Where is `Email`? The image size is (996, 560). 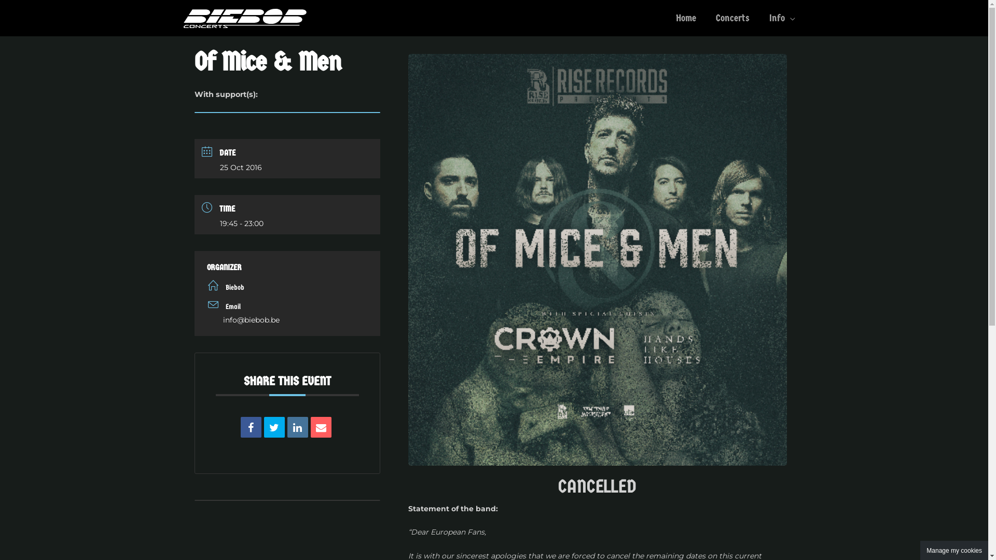
Email is located at coordinates (321, 427).